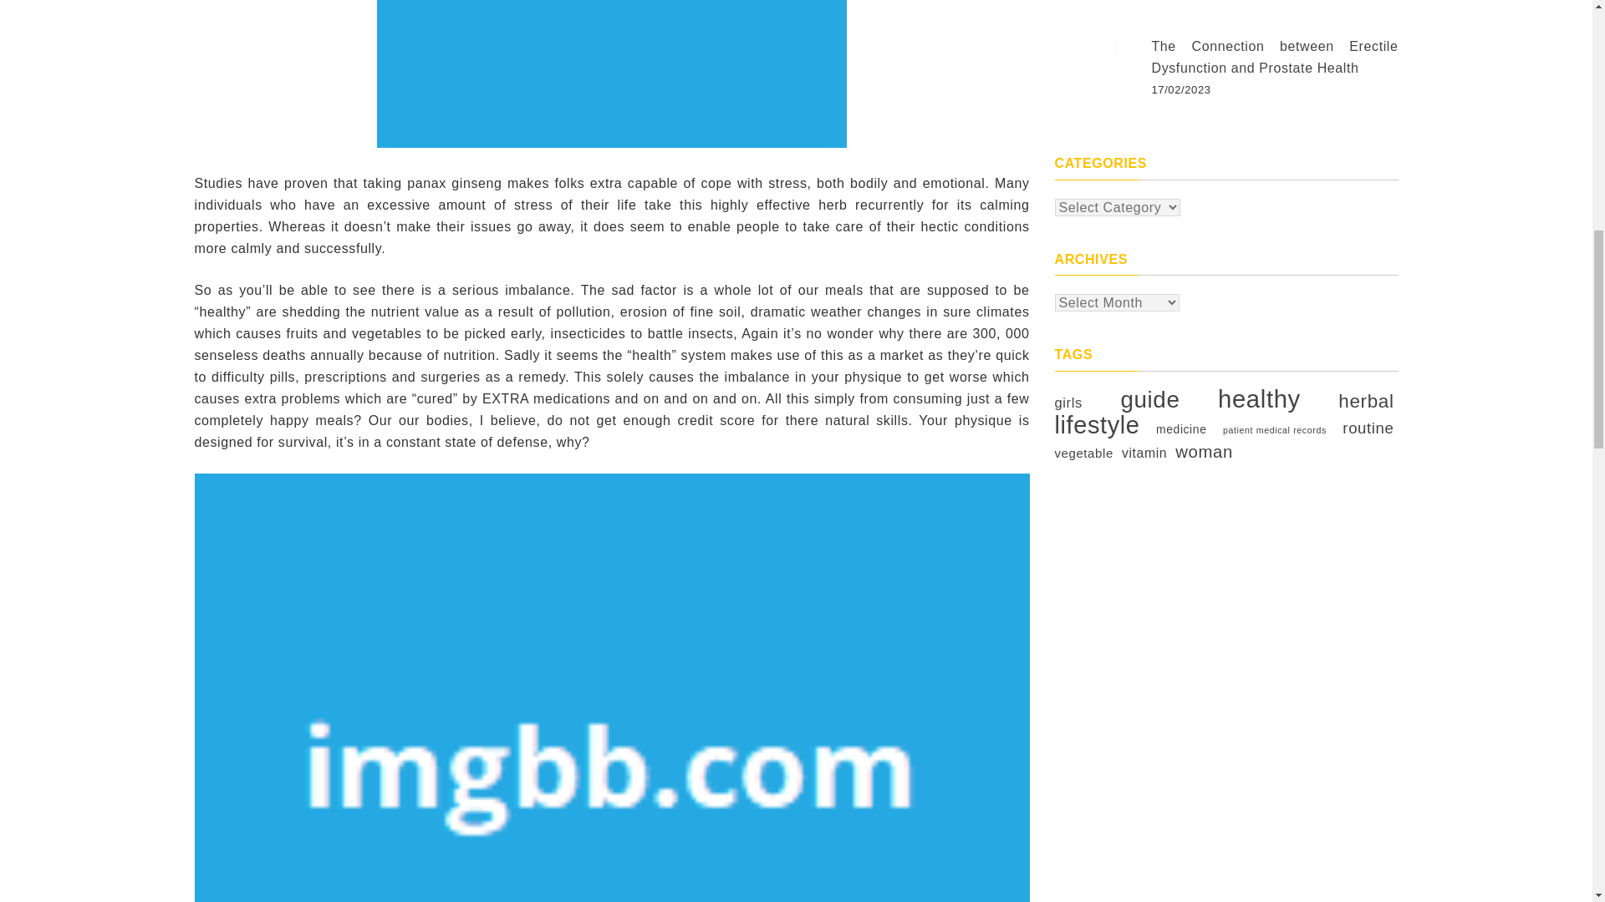 Image resolution: width=1605 pixels, height=902 pixels. Describe the element at coordinates (1085, 12) in the screenshot. I see `Nose Job: A Comprehensive Guide` at that location.